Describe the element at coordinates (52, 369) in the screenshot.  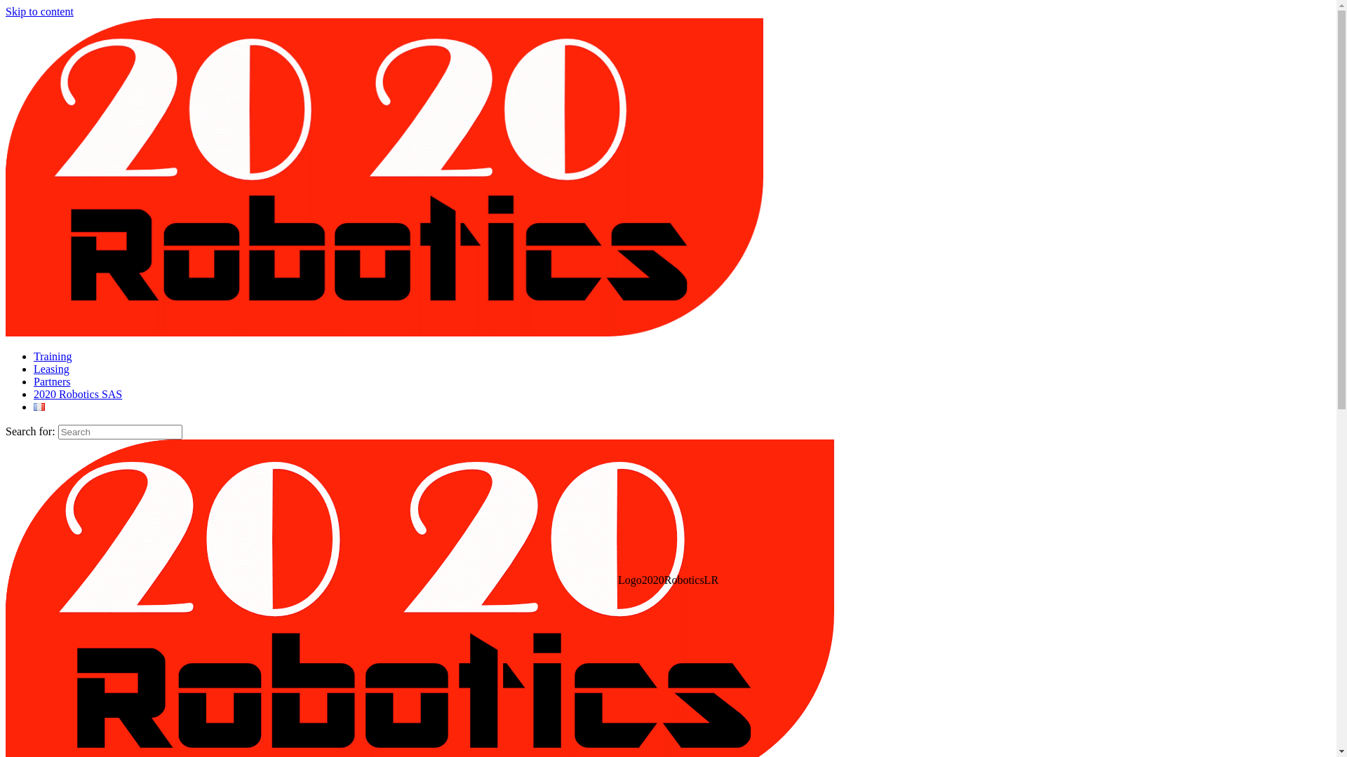
I see `Leasing` at that location.